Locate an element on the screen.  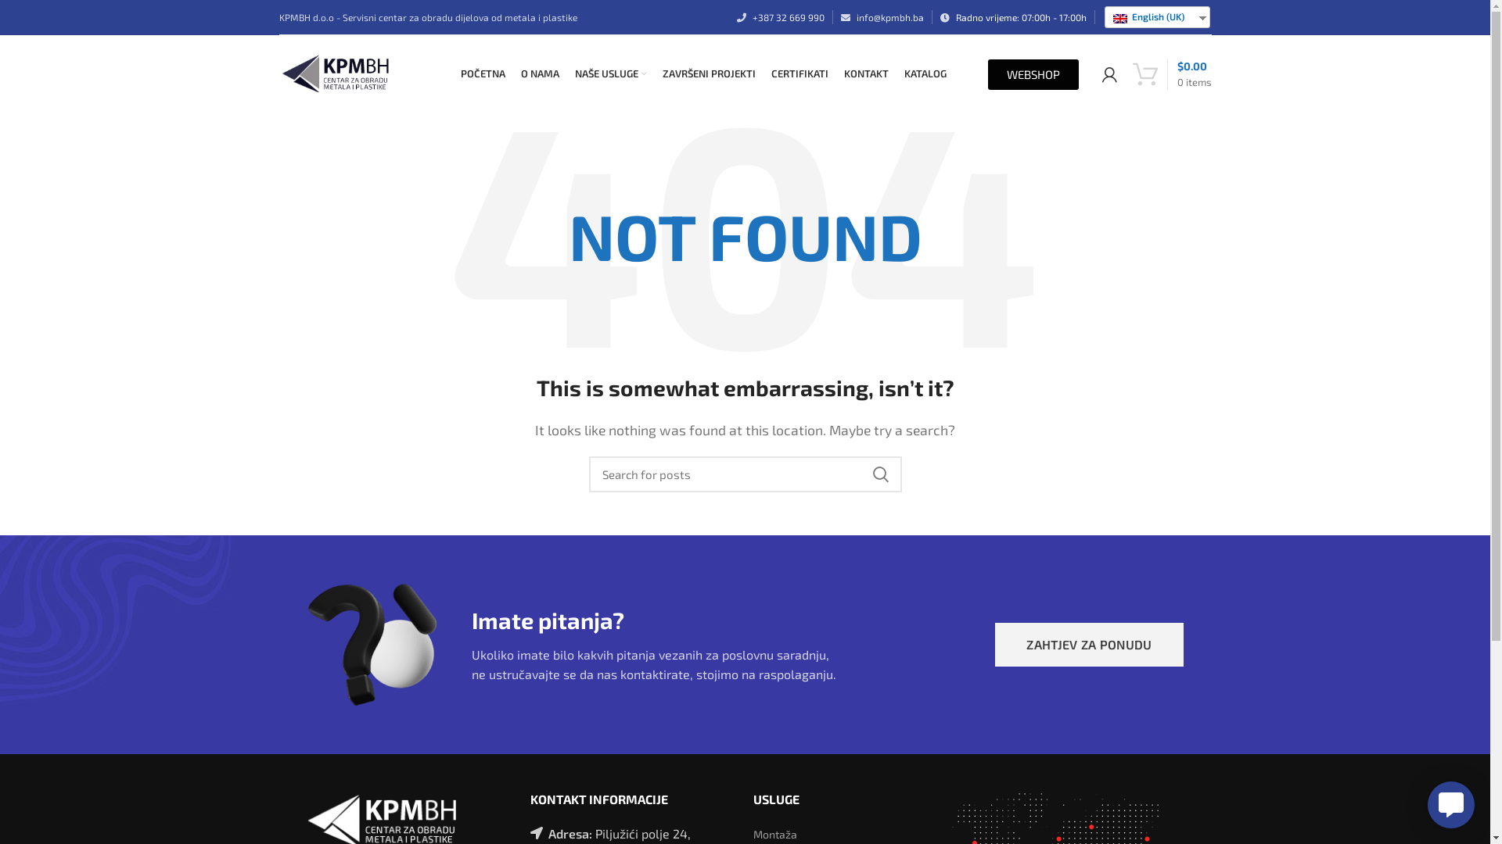
SEARCH is located at coordinates (880, 474).